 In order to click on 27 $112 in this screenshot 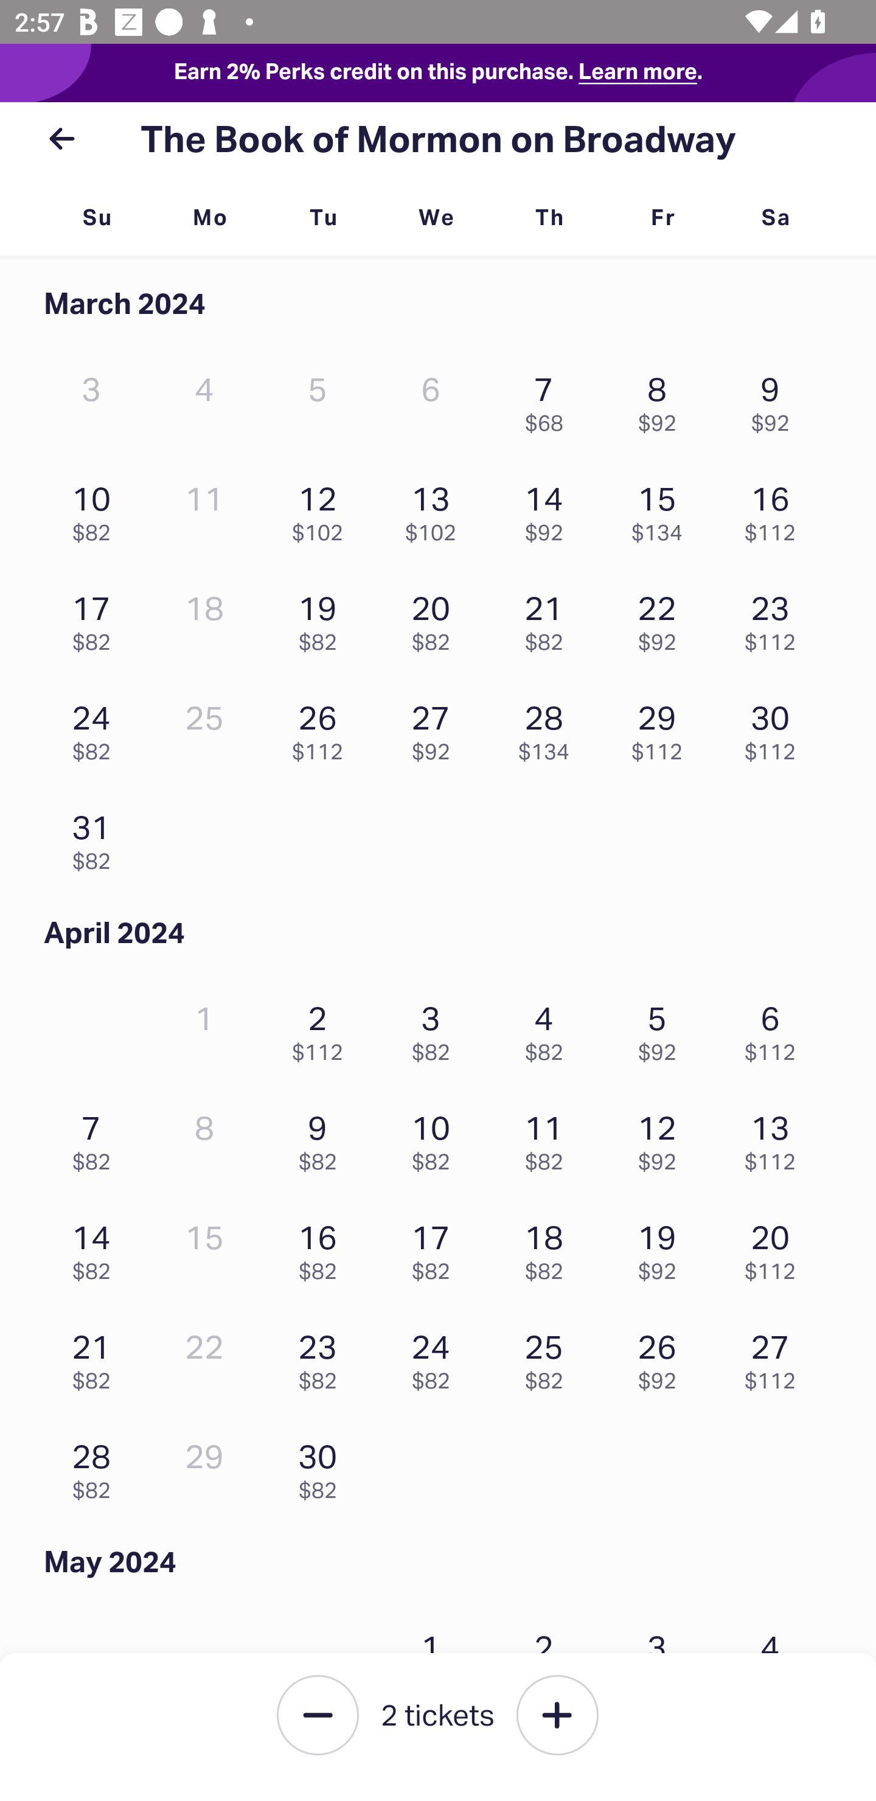, I will do `click(776, 1357)`.